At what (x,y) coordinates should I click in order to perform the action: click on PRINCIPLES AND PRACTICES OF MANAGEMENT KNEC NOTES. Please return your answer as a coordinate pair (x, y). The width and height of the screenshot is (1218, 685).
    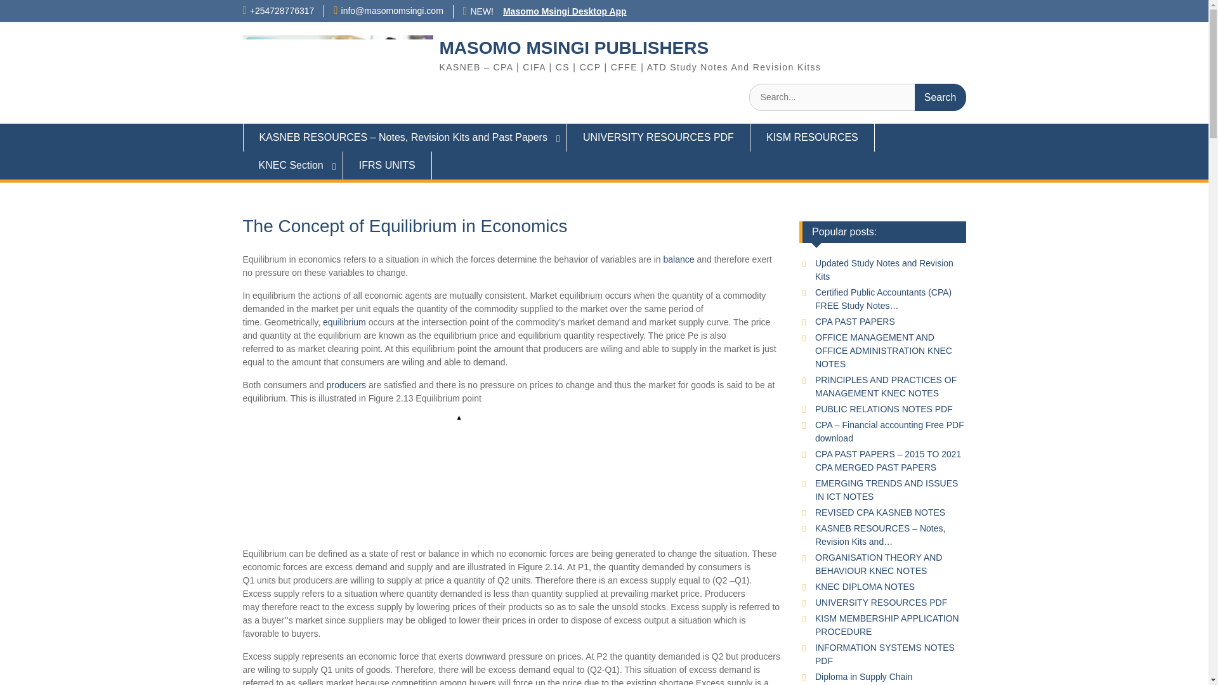
    Looking at the image, I should click on (886, 386).